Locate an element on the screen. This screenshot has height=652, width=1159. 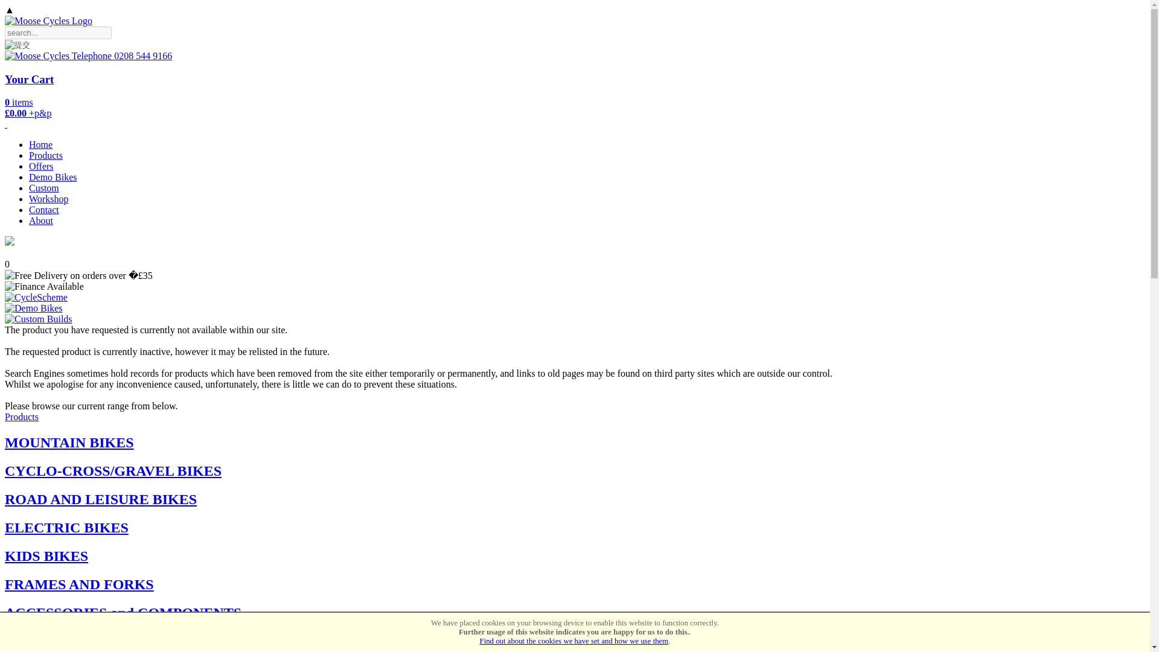
MOUNTAIN BIKES is located at coordinates (69, 443).